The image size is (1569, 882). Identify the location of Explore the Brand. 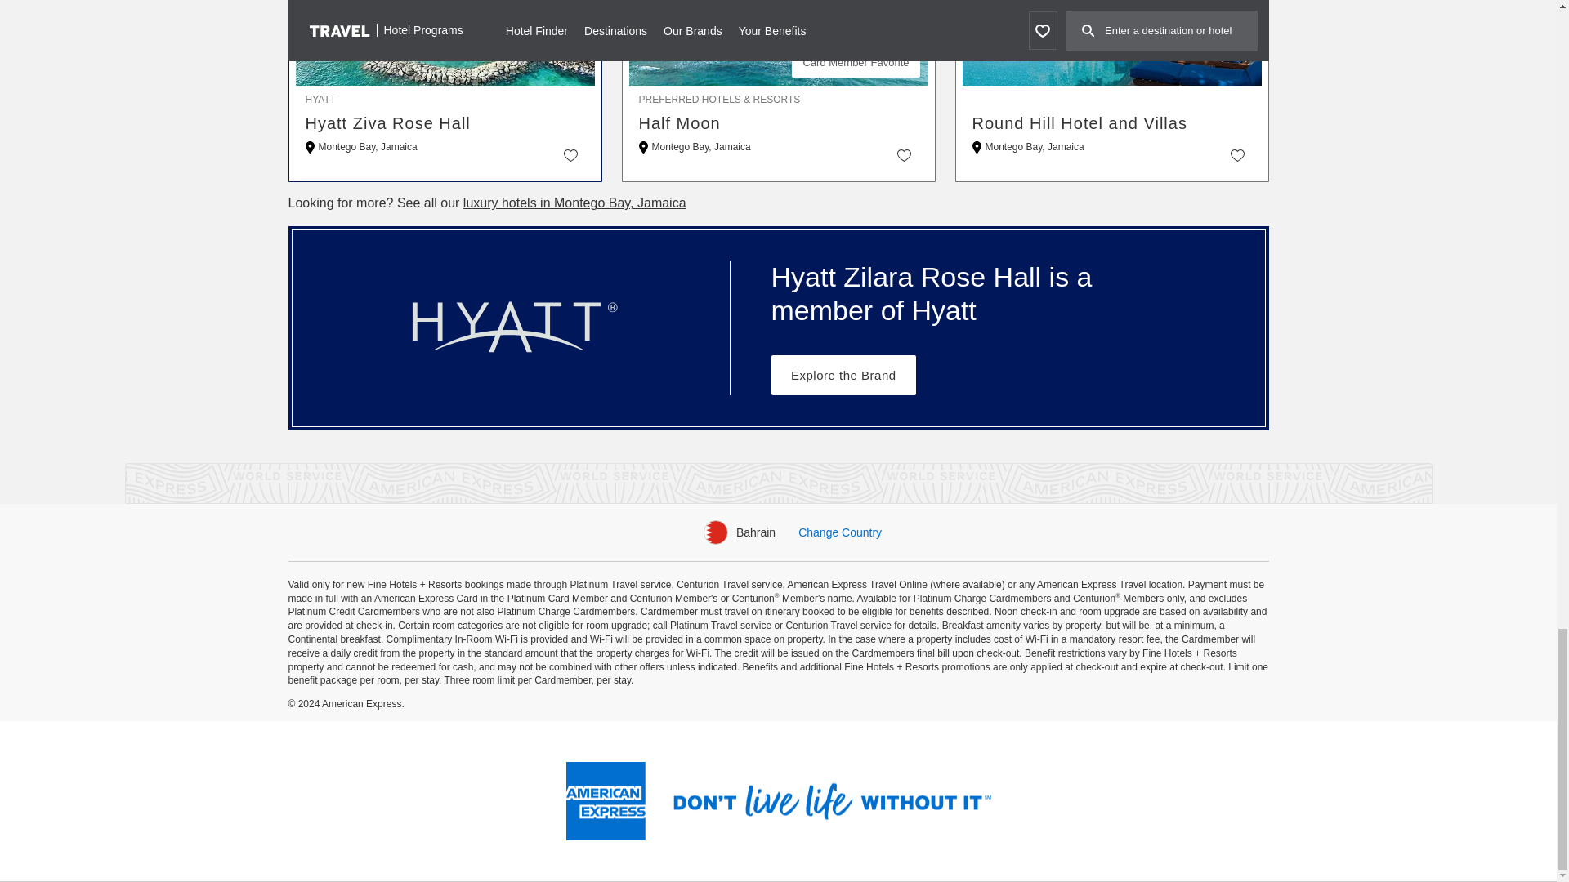
(843, 375).